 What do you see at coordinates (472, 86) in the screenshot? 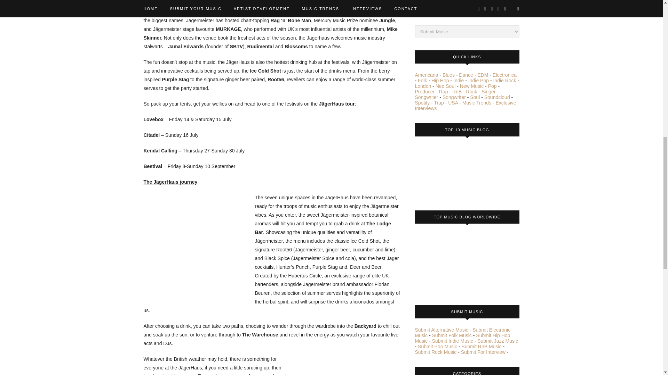
I see `New Music` at bounding box center [472, 86].